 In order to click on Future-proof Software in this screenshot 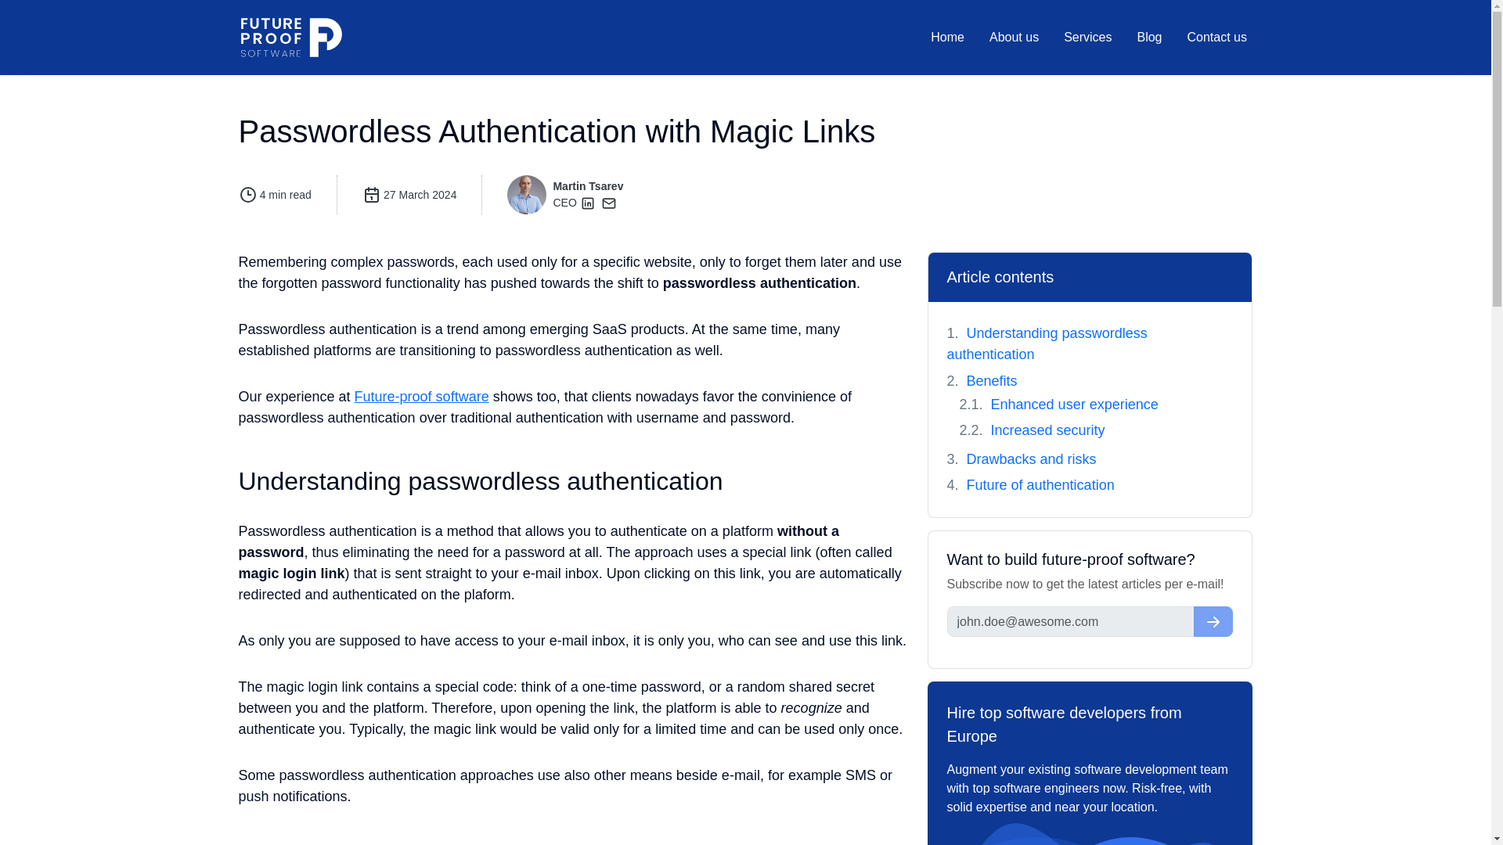, I will do `click(291, 38)`.